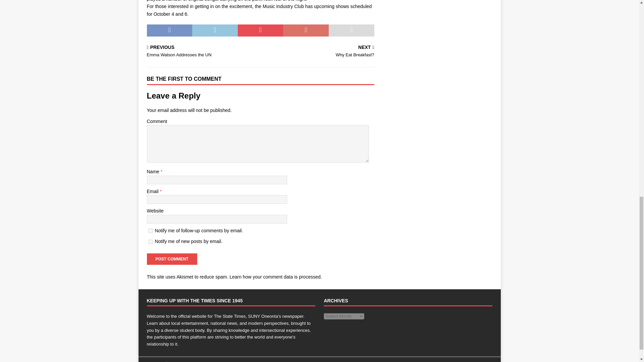  Describe the element at coordinates (150, 231) in the screenshot. I see `subscribe` at that location.